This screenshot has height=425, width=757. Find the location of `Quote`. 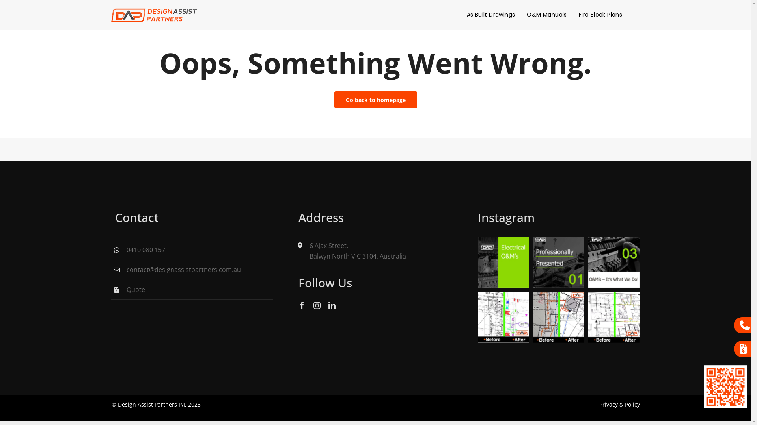

Quote is located at coordinates (136, 290).